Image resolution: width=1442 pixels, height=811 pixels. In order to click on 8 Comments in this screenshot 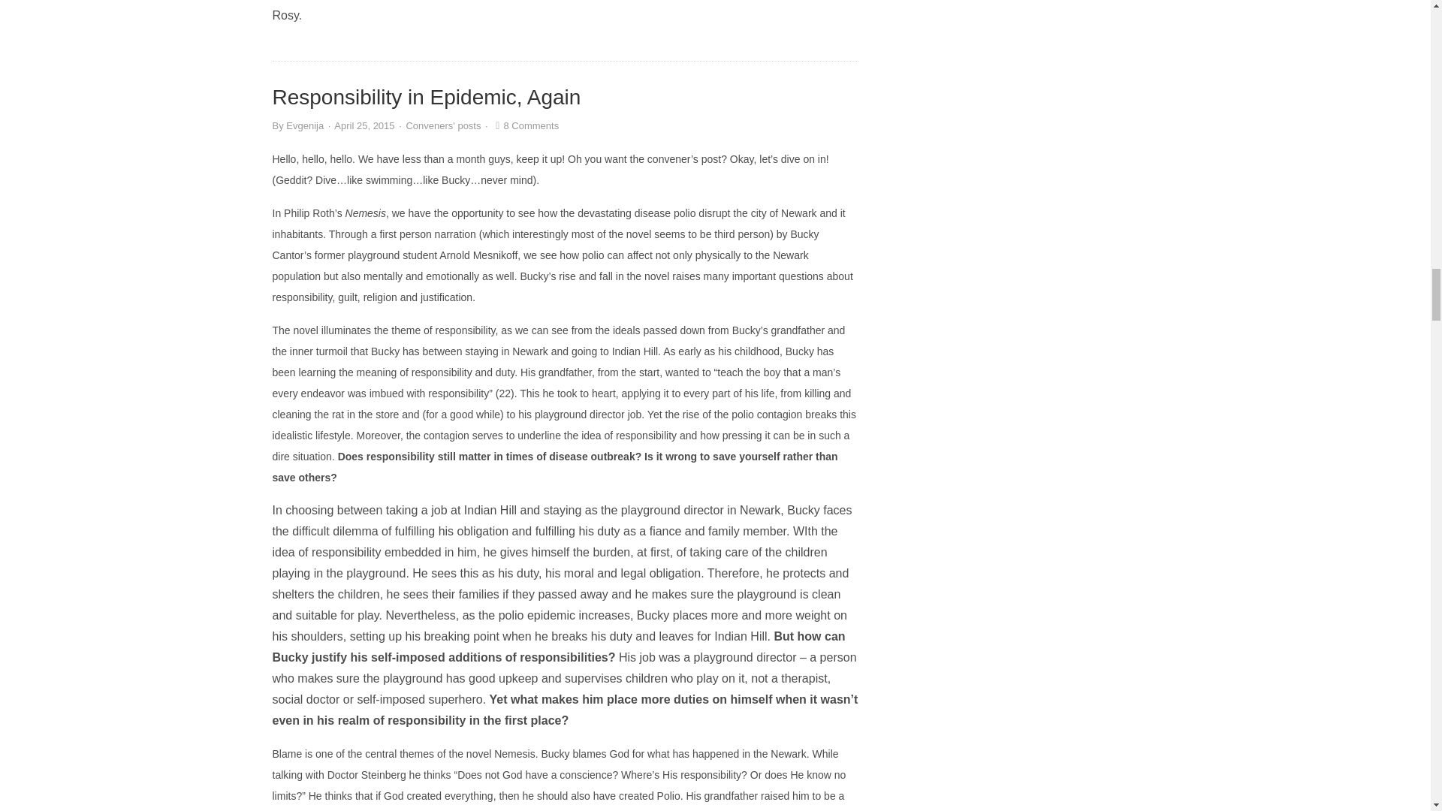, I will do `click(525, 125)`.